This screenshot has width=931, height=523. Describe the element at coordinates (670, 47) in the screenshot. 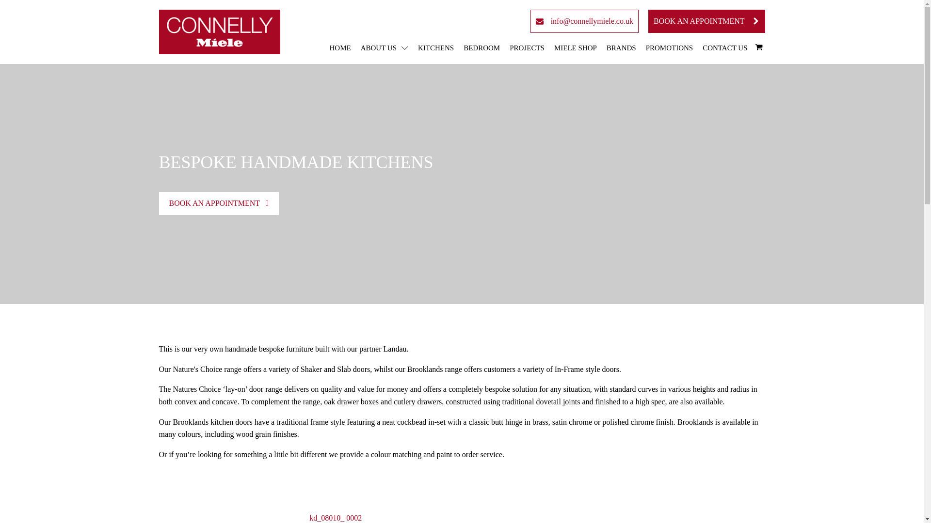

I see `PROMOTIONS` at that location.